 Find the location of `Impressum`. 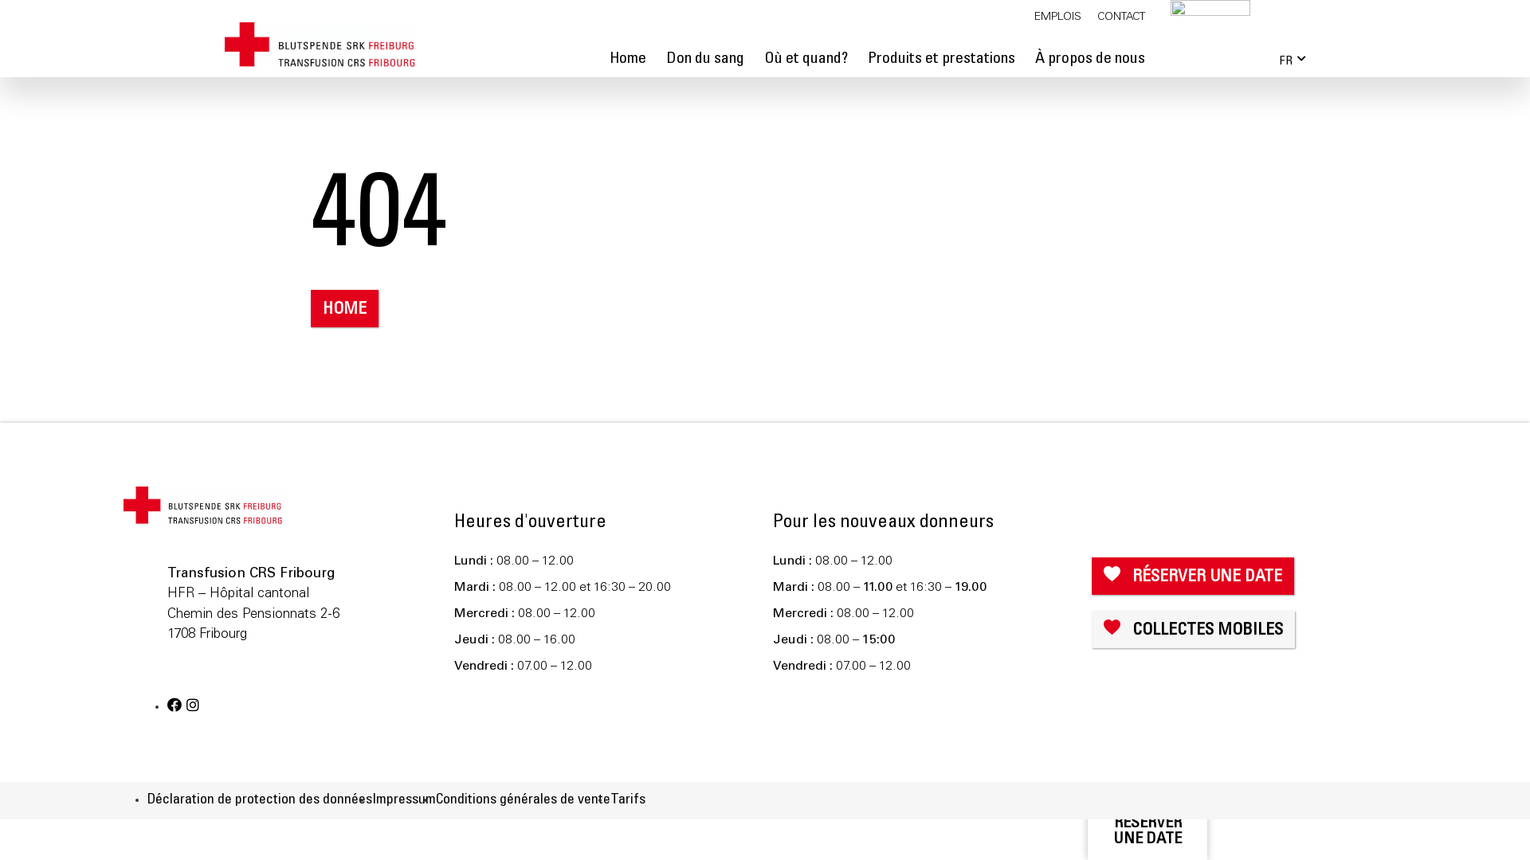

Impressum is located at coordinates (404, 800).